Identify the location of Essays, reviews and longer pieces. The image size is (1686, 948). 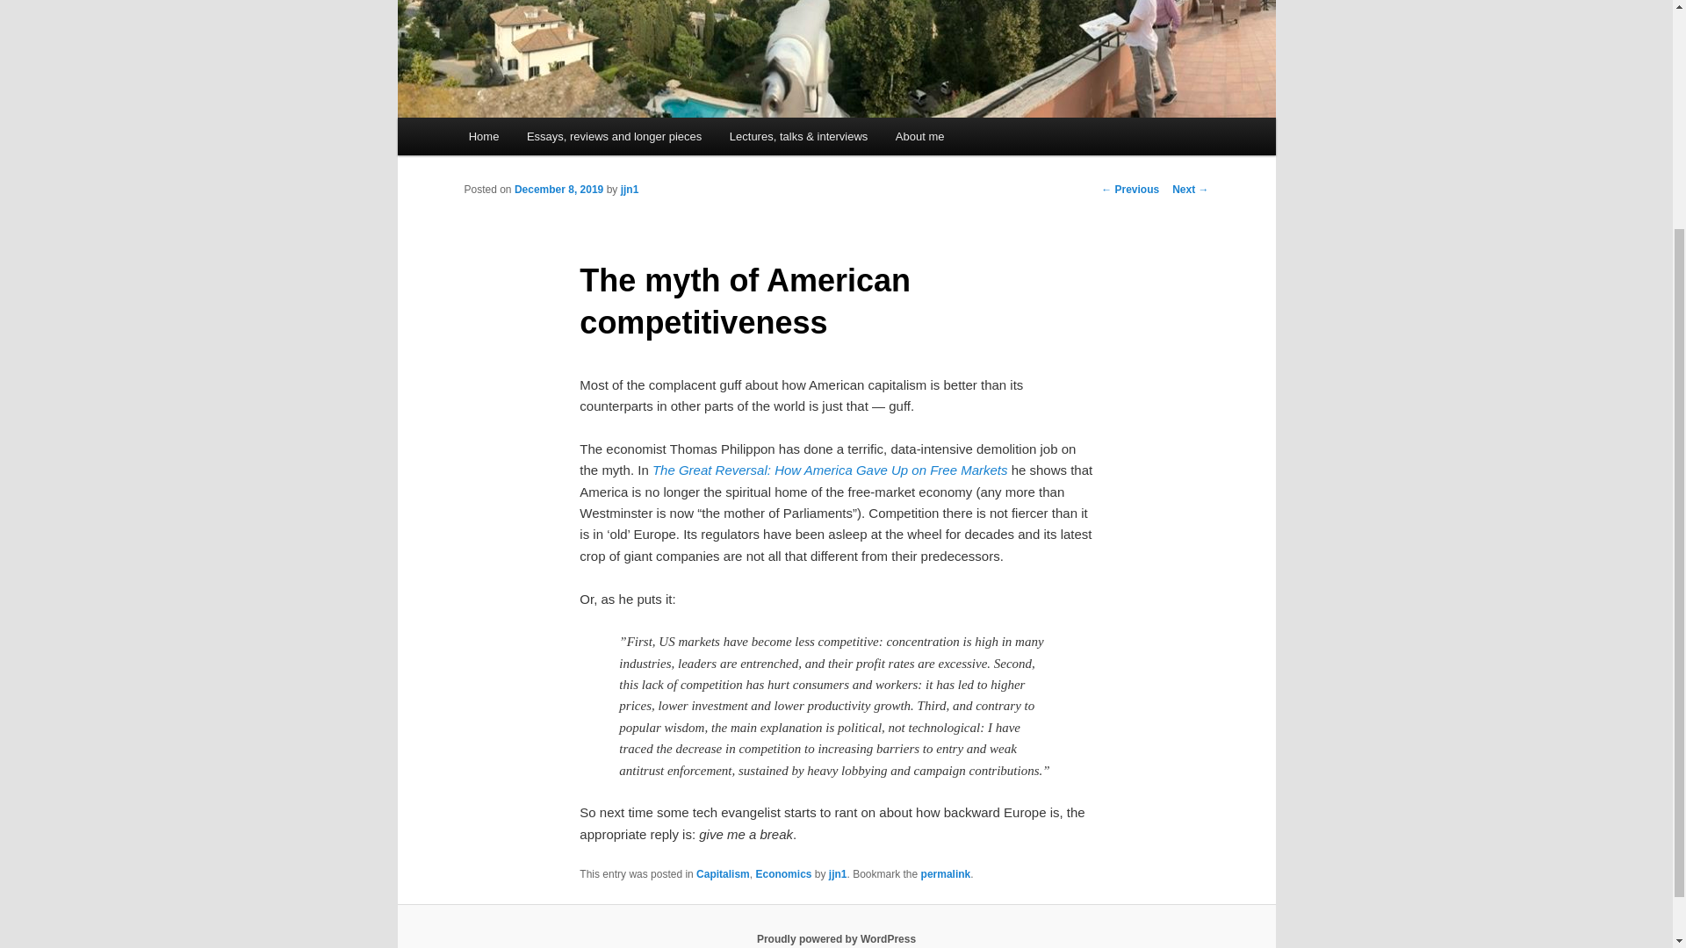
(613, 136).